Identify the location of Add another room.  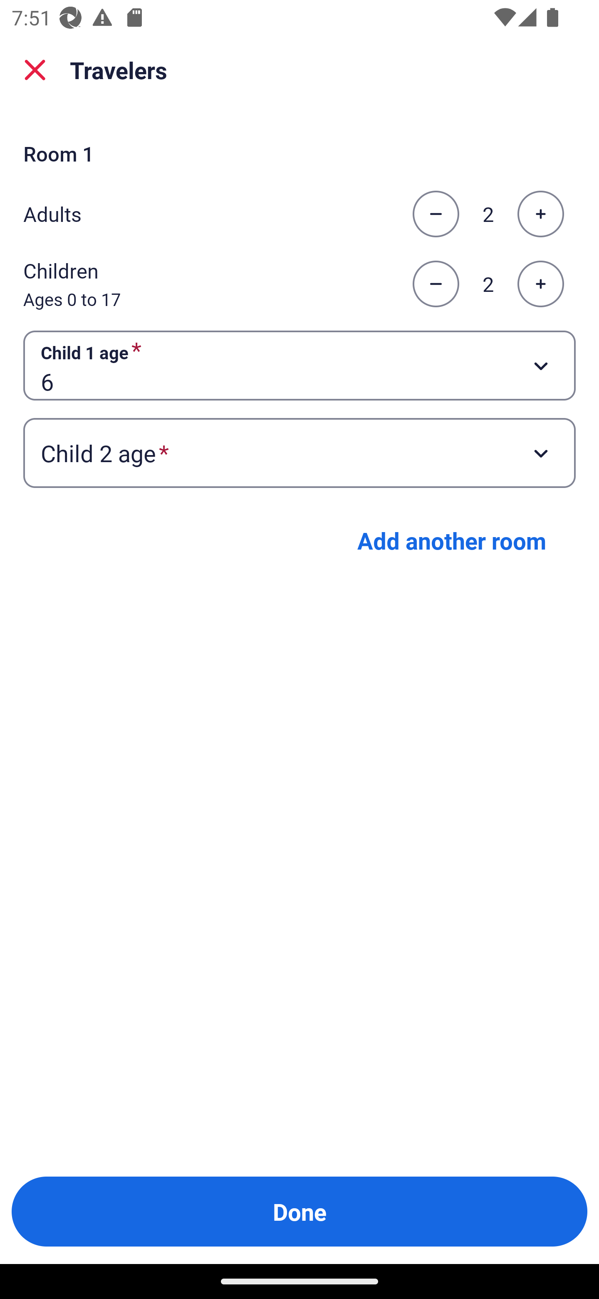
(452, 540).